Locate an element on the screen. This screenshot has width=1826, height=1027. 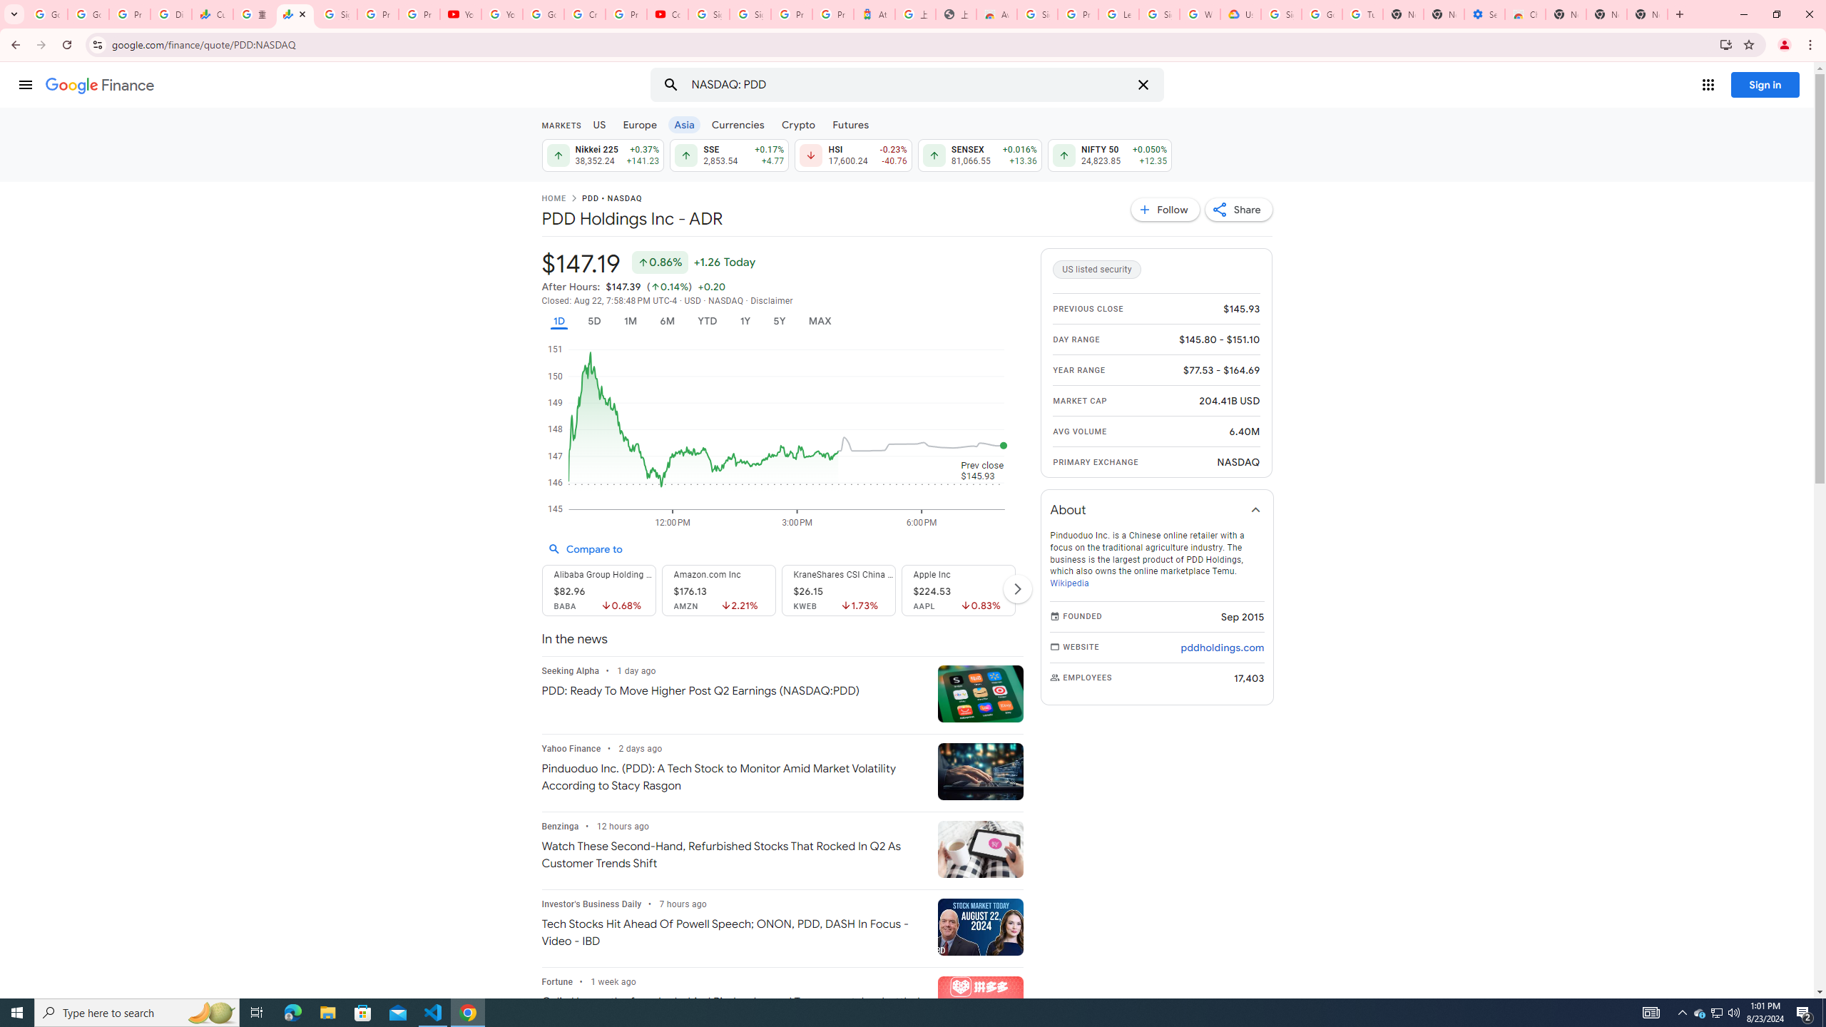
Currencies is located at coordinates (738, 124).